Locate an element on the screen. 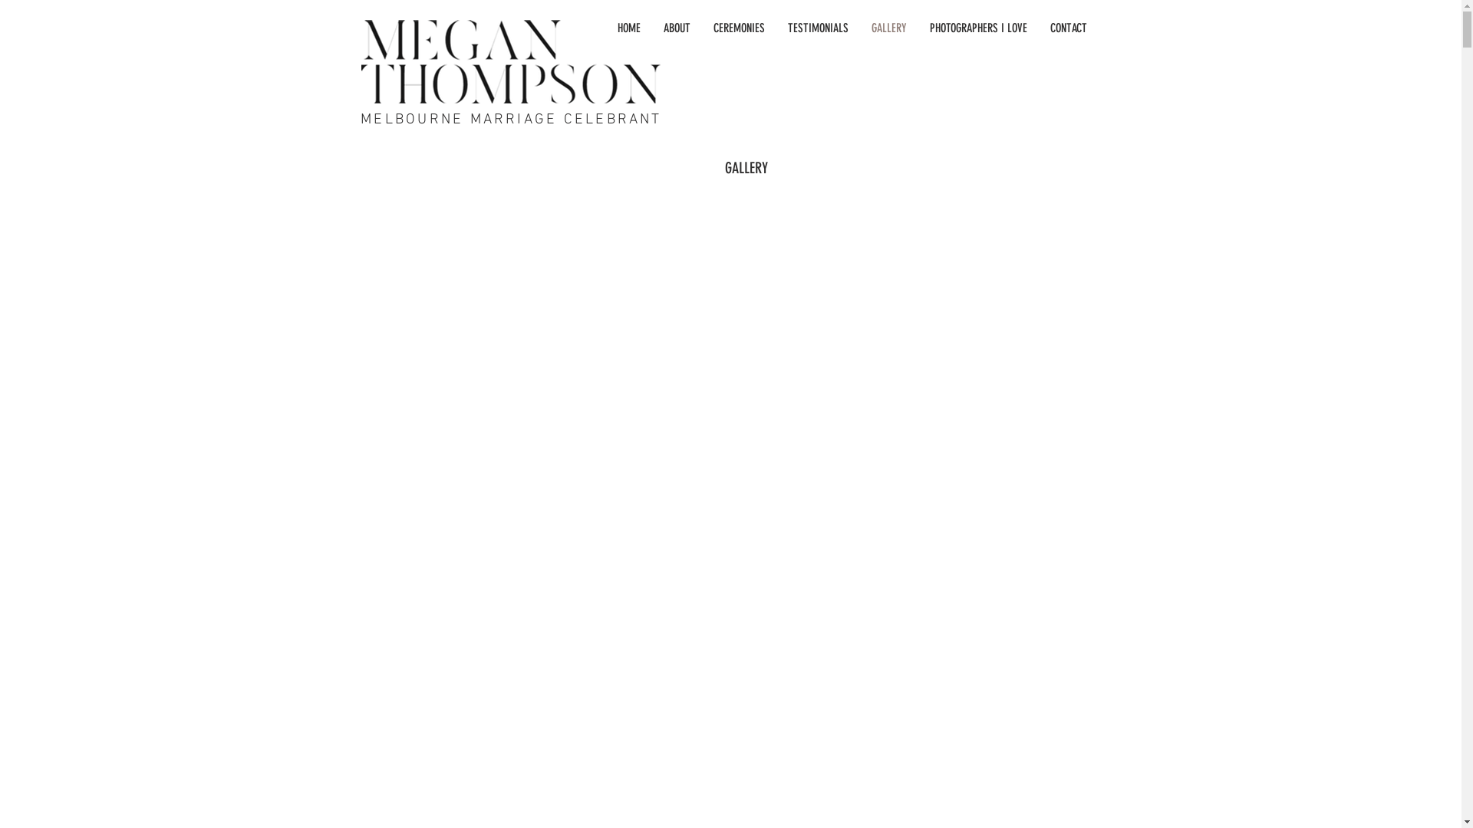 This screenshot has height=828, width=1473. ABOUT is located at coordinates (677, 31).